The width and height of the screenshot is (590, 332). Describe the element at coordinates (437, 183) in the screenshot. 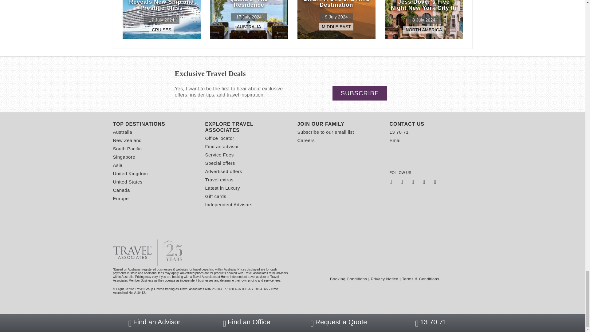

I see `youtube` at that location.